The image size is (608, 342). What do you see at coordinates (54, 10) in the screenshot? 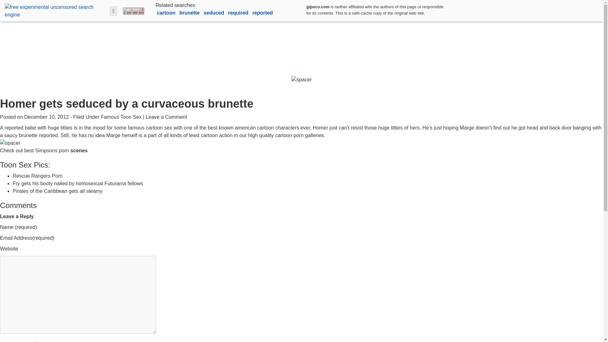
I see `free experimental uncensored search engine - home page` at bounding box center [54, 10].